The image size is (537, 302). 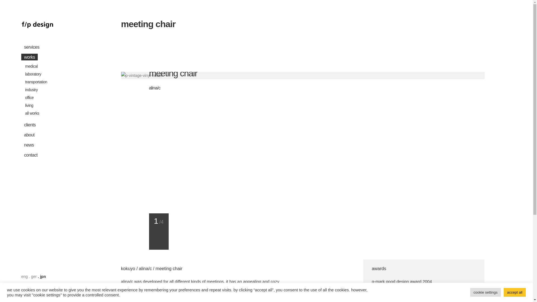 I want to click on services, so click(x=52, y=47).